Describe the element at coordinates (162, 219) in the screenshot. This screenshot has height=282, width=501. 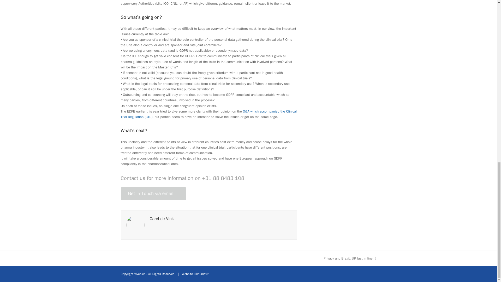
I see `Visit Author Page` at that location.